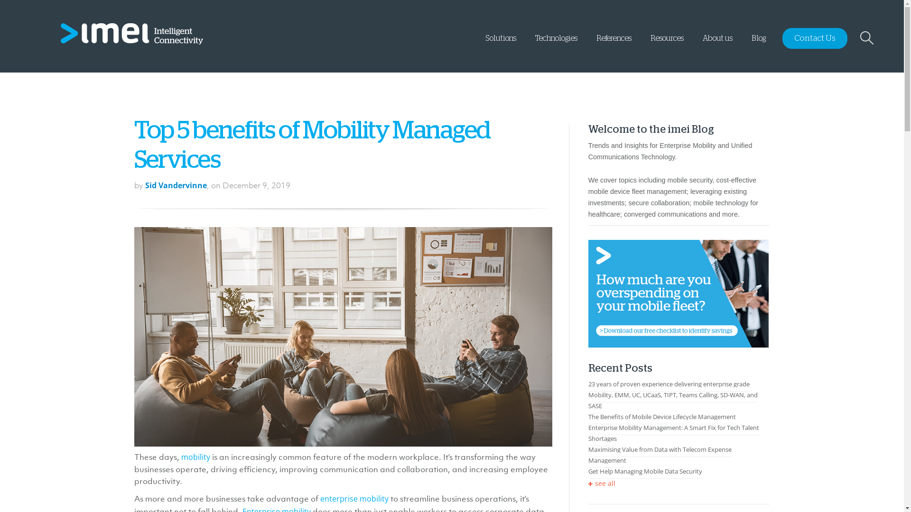 This screenshot has height=512, width=911. What do you see at coordinates (717, 43) in the screenshot?
I see `About us` at bounding box center [717, 43].